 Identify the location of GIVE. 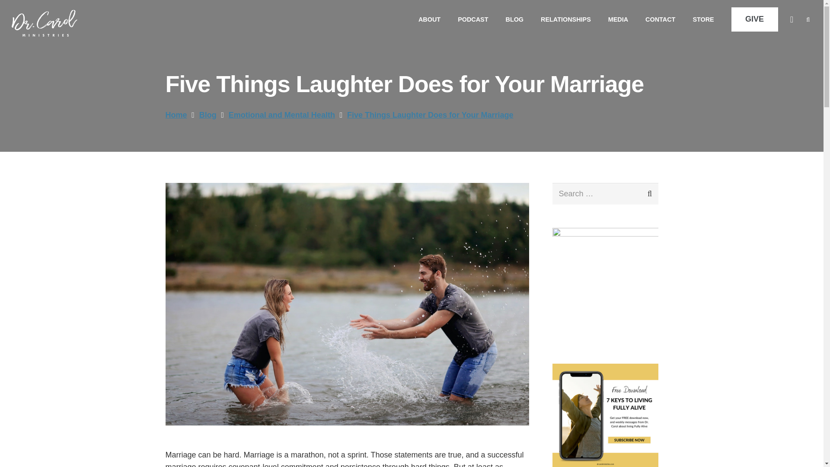
(755, 20).